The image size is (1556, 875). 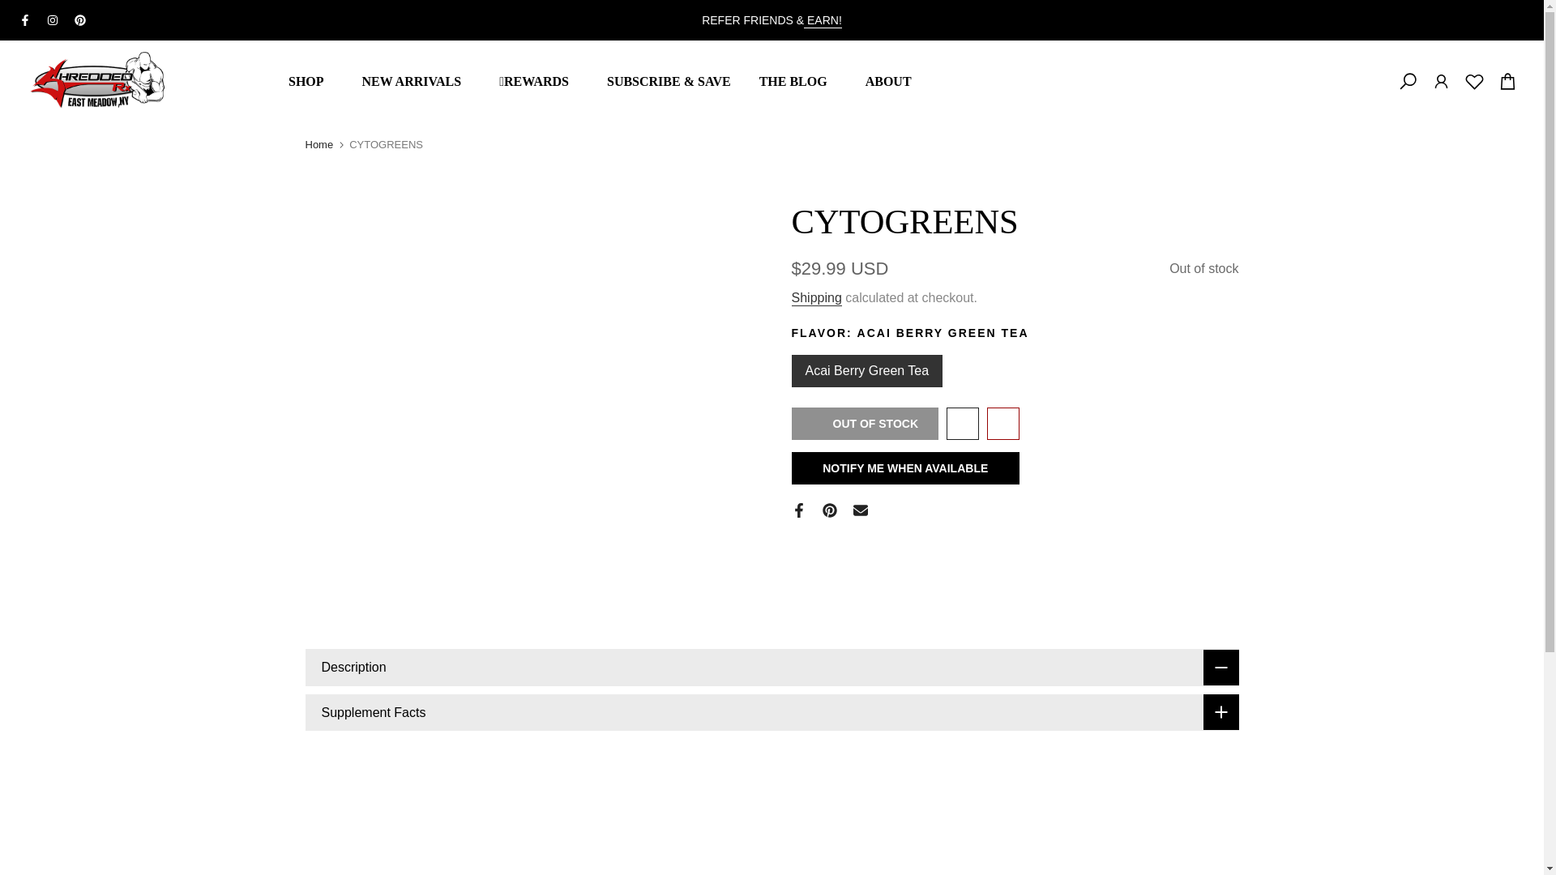 What do you see at coordinates (823, 21) in the screenshot?
I see `REFER A FRIEND` at bounding box center [823, 21].